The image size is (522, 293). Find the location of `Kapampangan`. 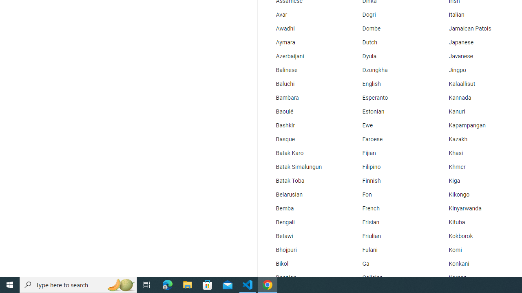

Kapampangan is located at coordinates (476, 125).